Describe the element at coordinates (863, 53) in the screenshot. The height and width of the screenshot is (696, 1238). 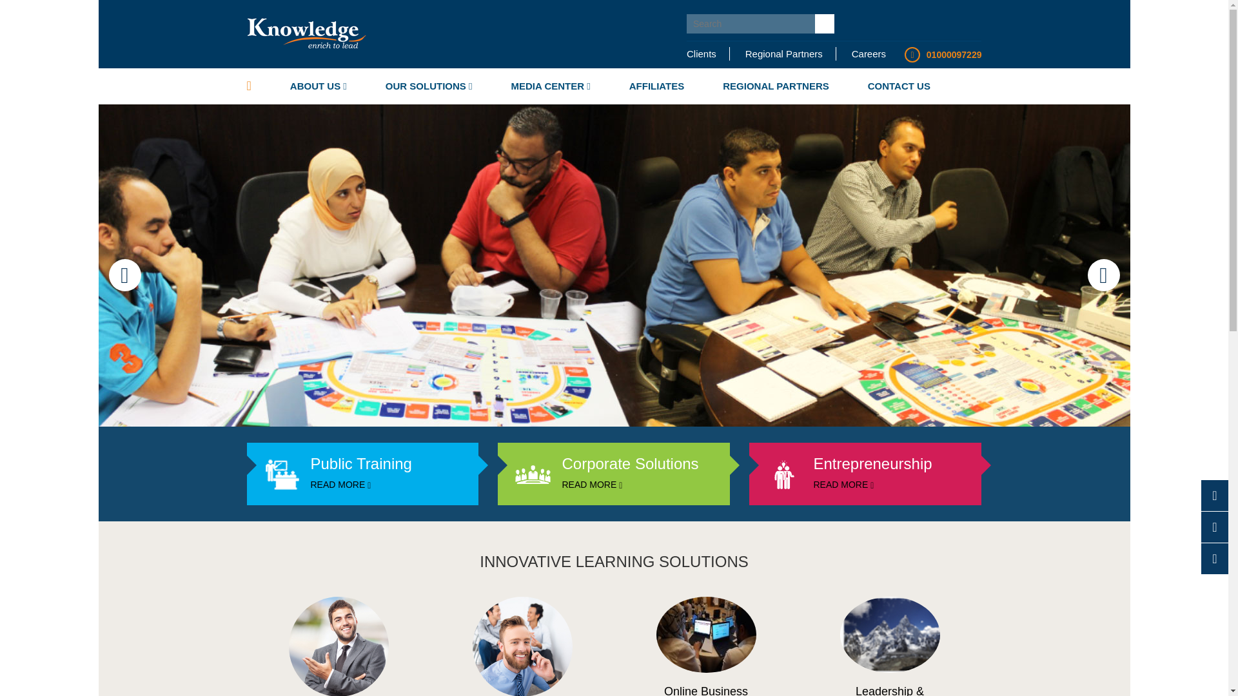
I see `Careers` at that location.